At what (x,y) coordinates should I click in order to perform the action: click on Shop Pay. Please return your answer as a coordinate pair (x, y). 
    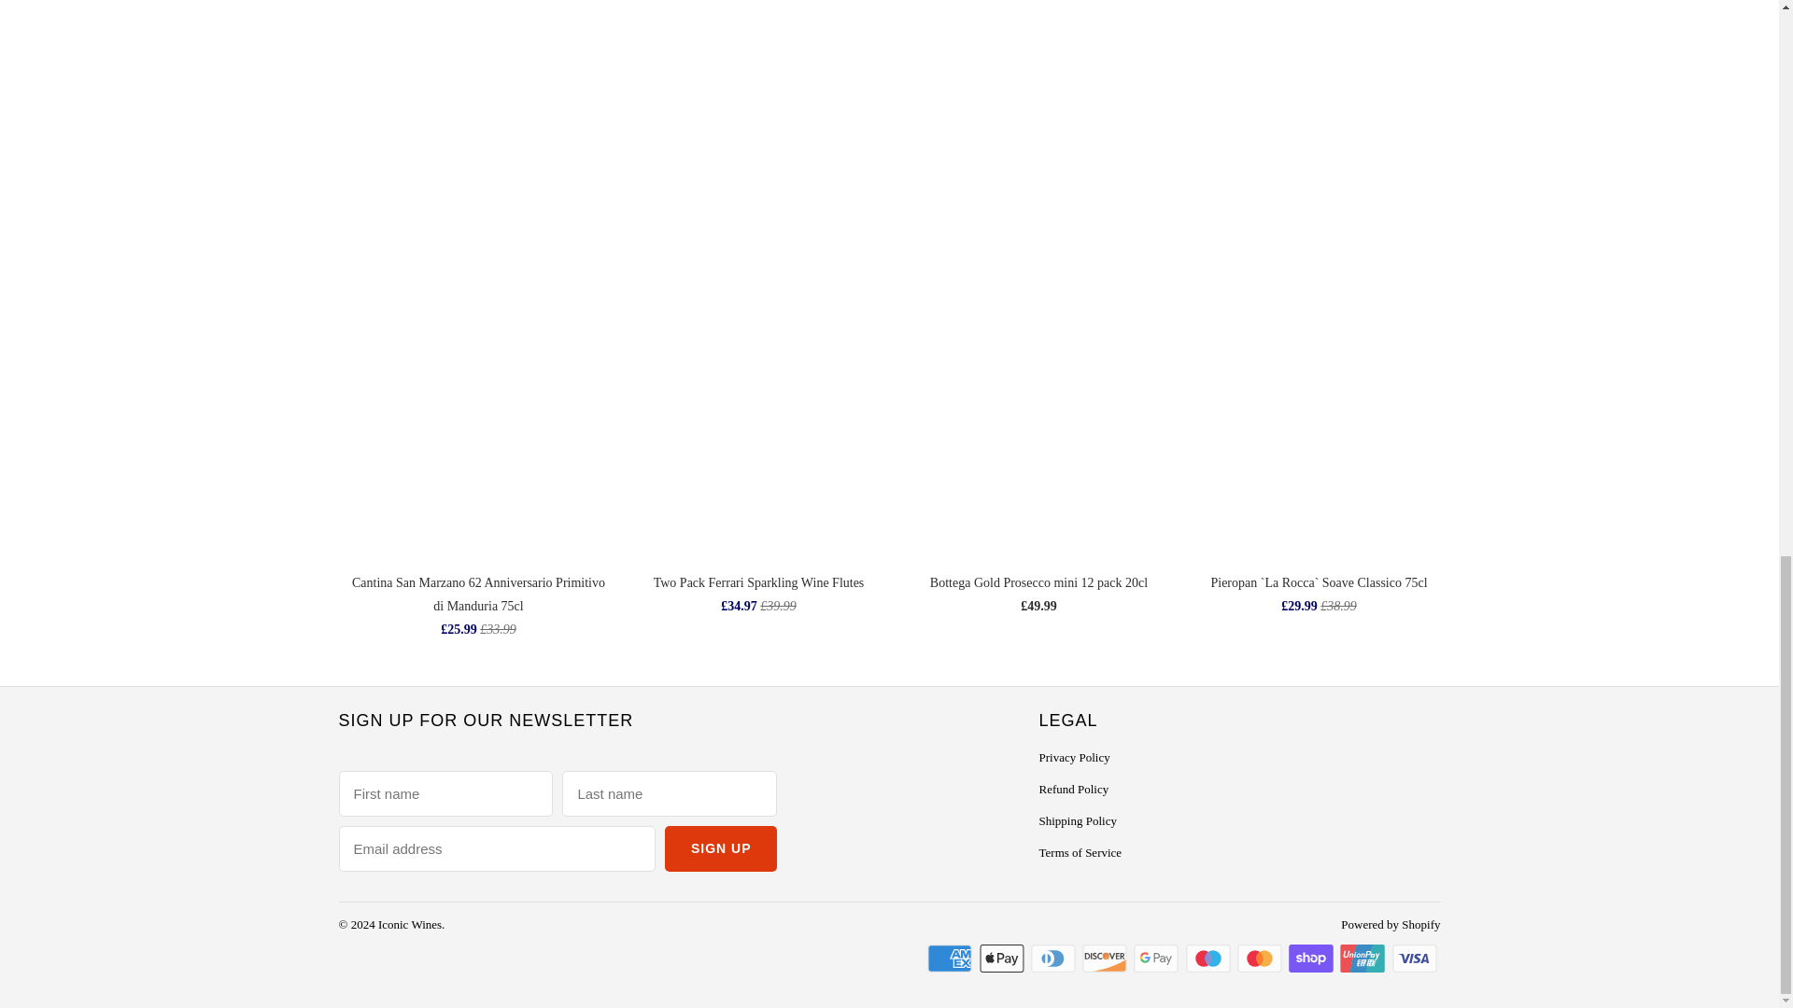
    Looking at the image, I should click on (1313, 958).